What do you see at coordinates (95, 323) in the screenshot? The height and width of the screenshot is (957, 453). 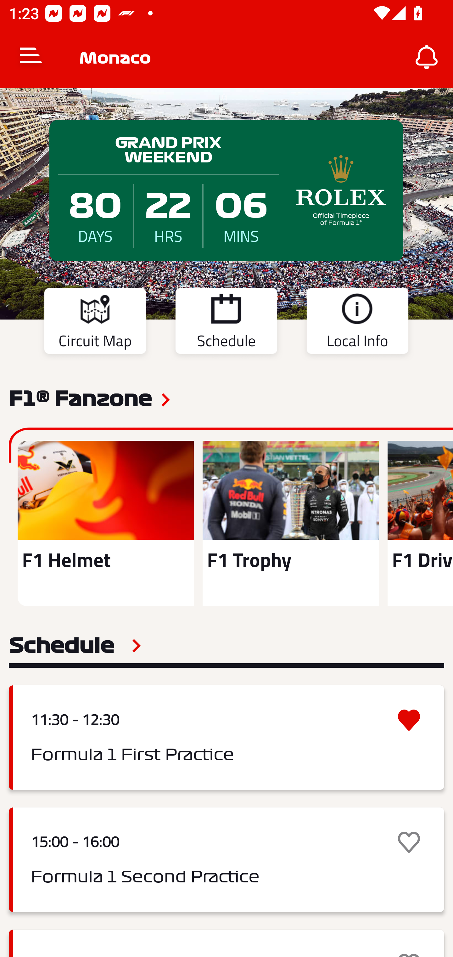 I see `Circuit Map` at bounding box center [95, 323].